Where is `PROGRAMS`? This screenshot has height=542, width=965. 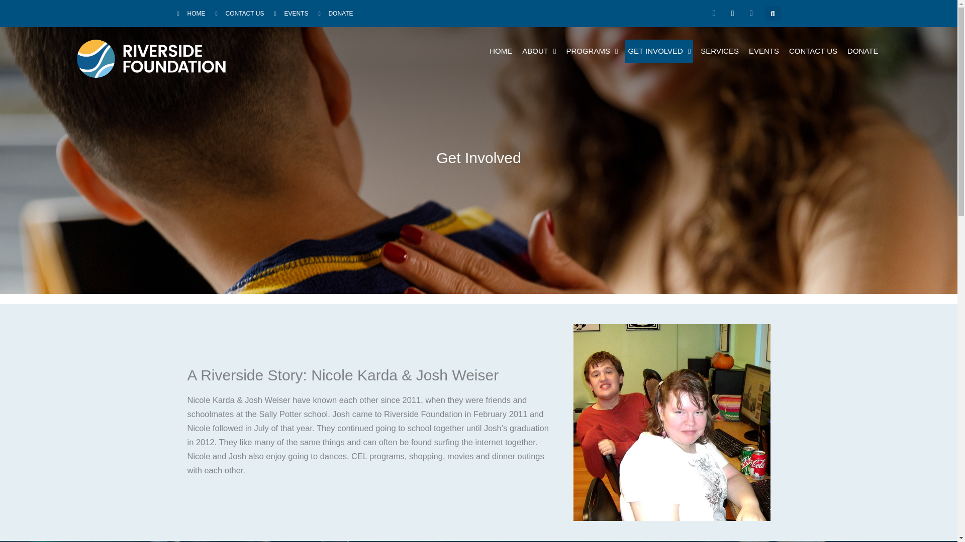
PROGRAMS is located at coordinates (592, 51).